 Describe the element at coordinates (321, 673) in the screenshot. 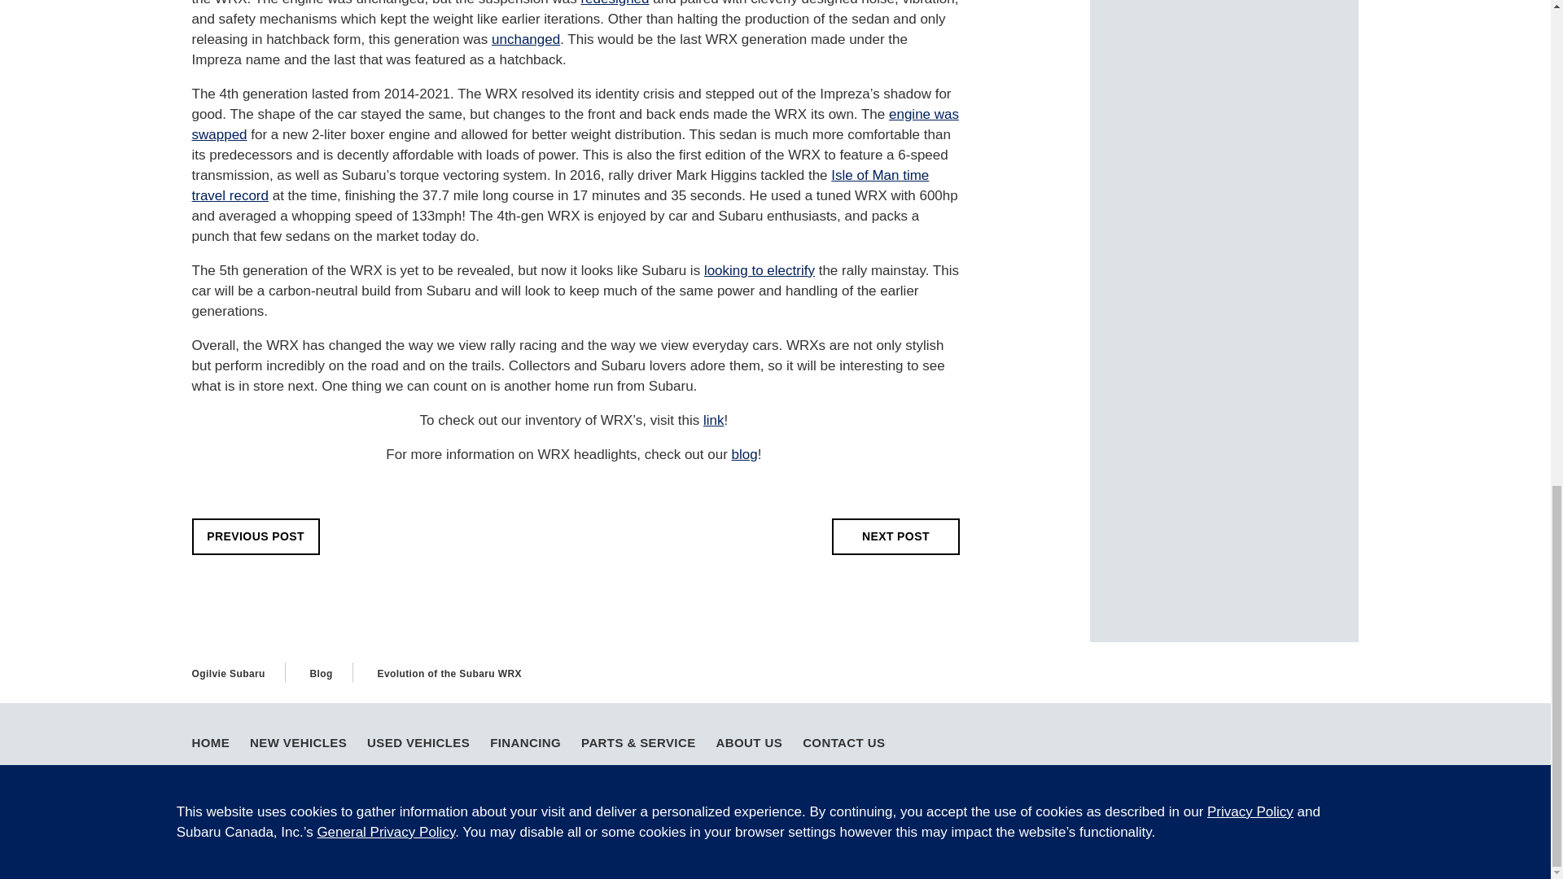

I see `Go to the Blog category archives.` at that location.